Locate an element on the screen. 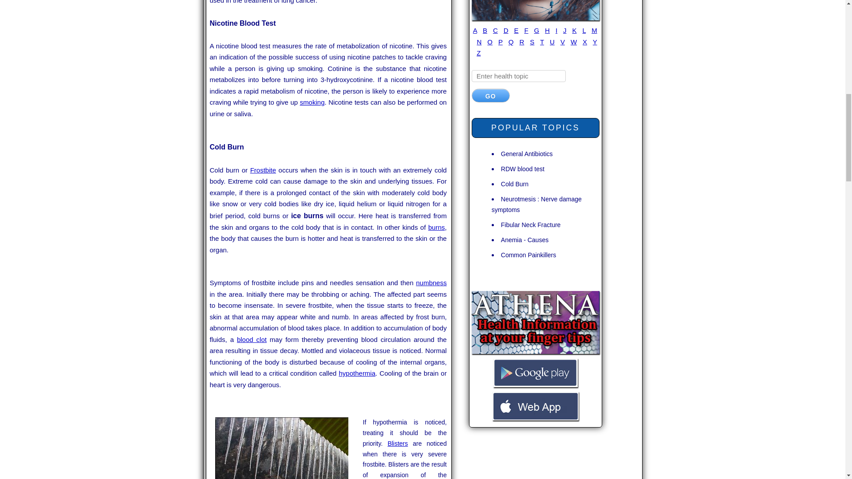 Image resolution: width=852 pixels, height=479 pixels. frostbite is located at coordinates (263, 170).